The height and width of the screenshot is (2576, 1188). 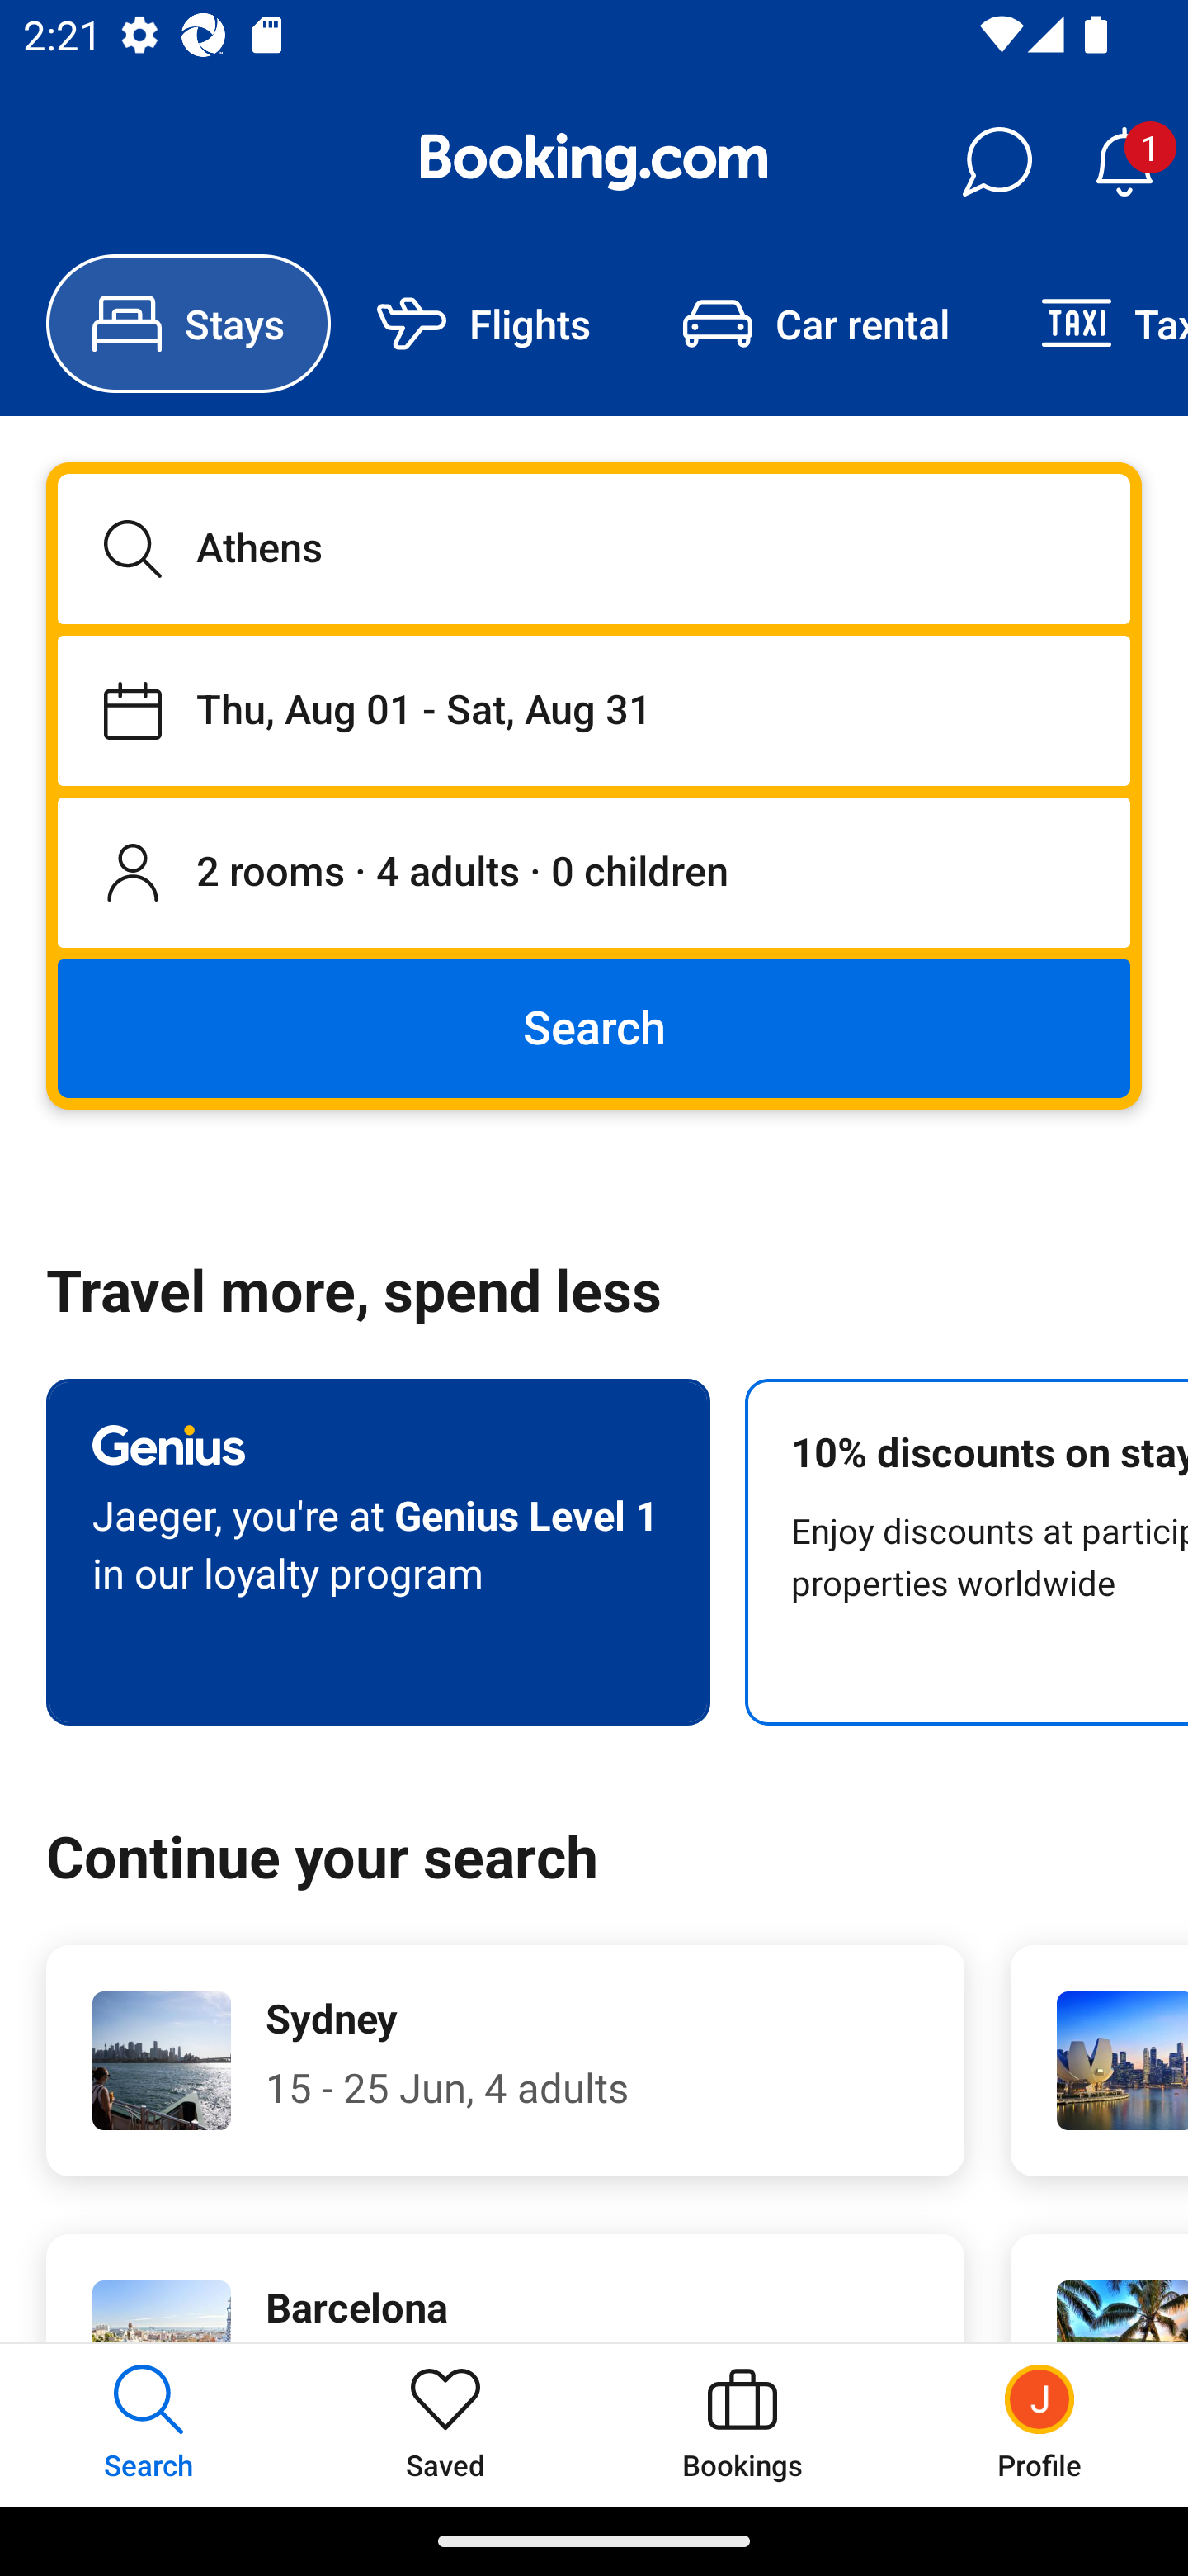 I want to click on Stays, so click(x=188, y=324).